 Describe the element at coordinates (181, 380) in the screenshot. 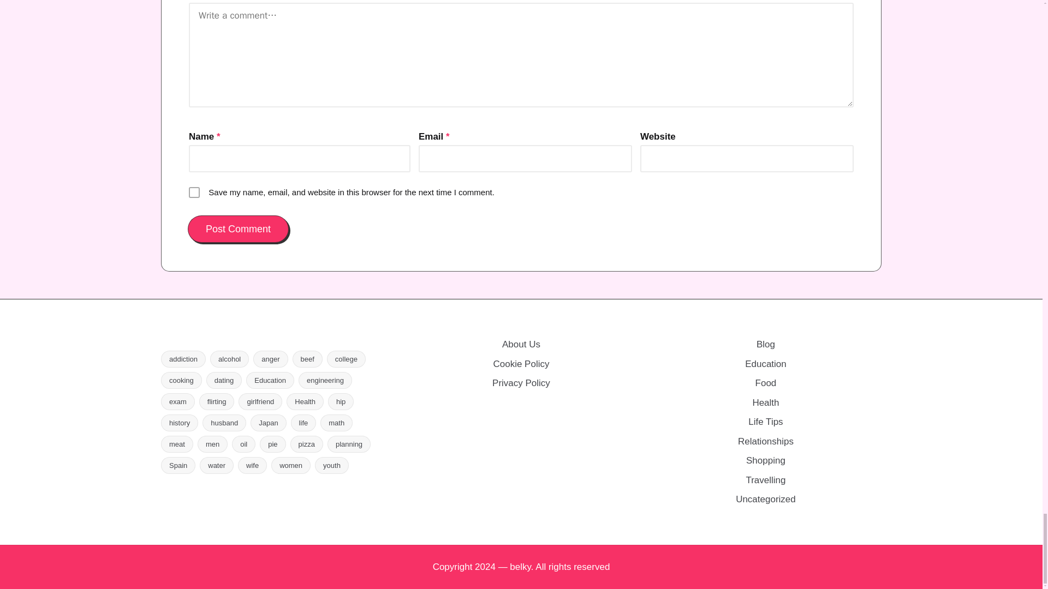

I see `cooking` at that location.